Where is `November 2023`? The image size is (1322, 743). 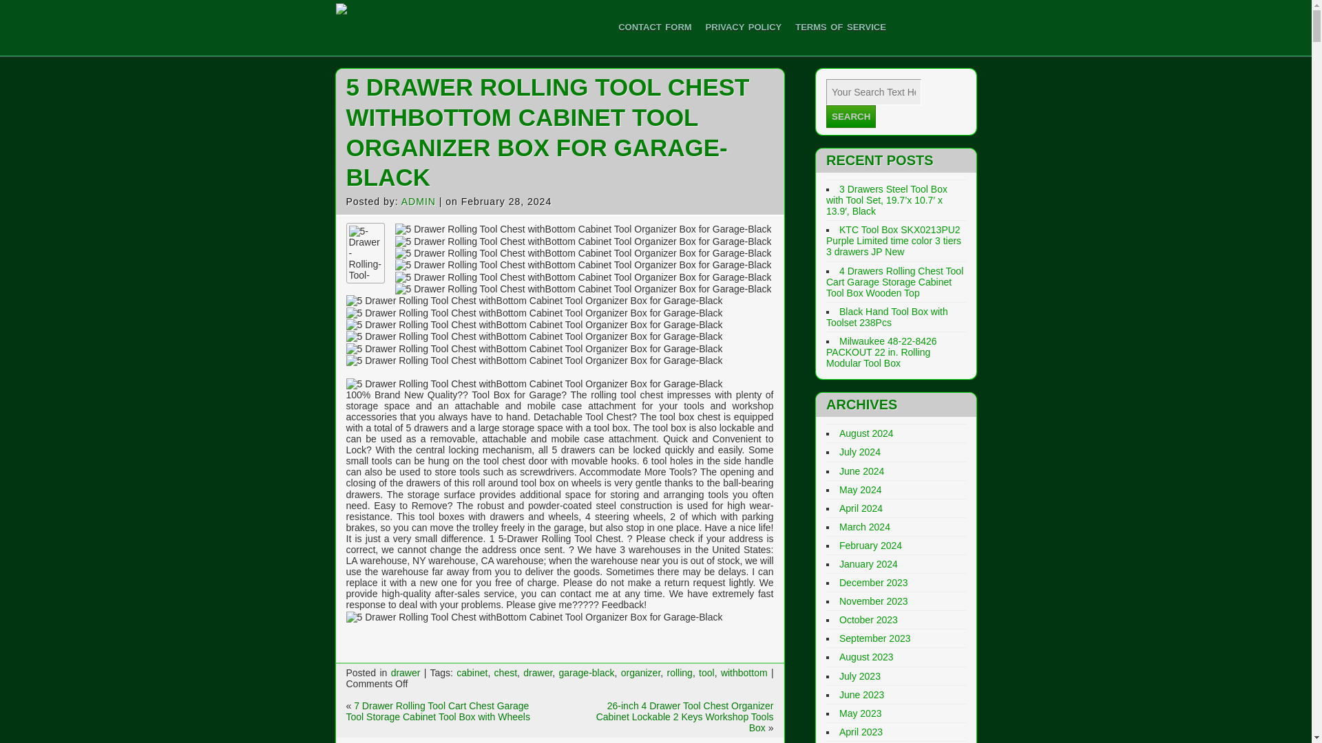
November 2023 is located at coordinates (874, 601).